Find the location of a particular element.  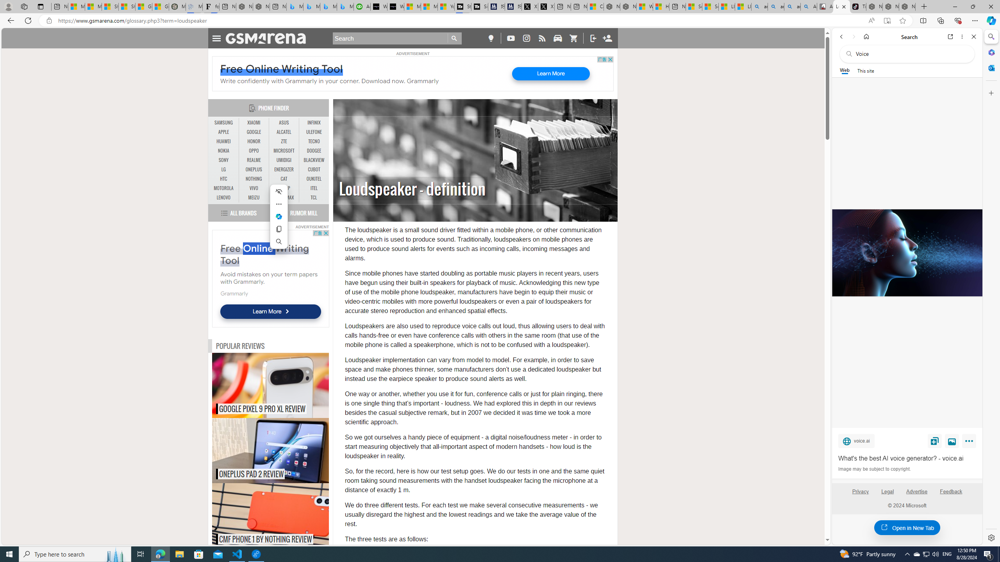

TCL is located at coordinates (314, 197).